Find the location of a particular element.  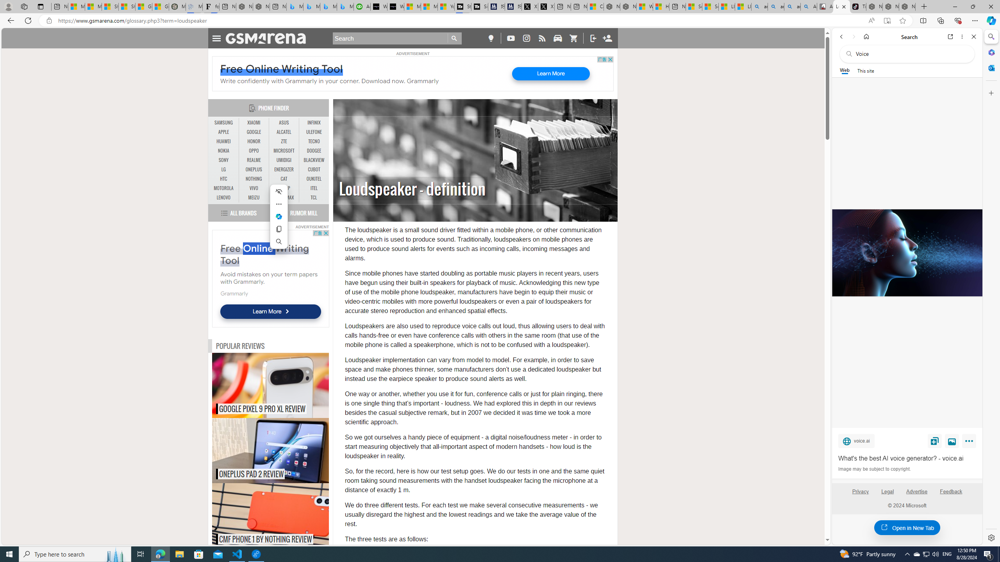

TCL is located at coordinates (314, 197).